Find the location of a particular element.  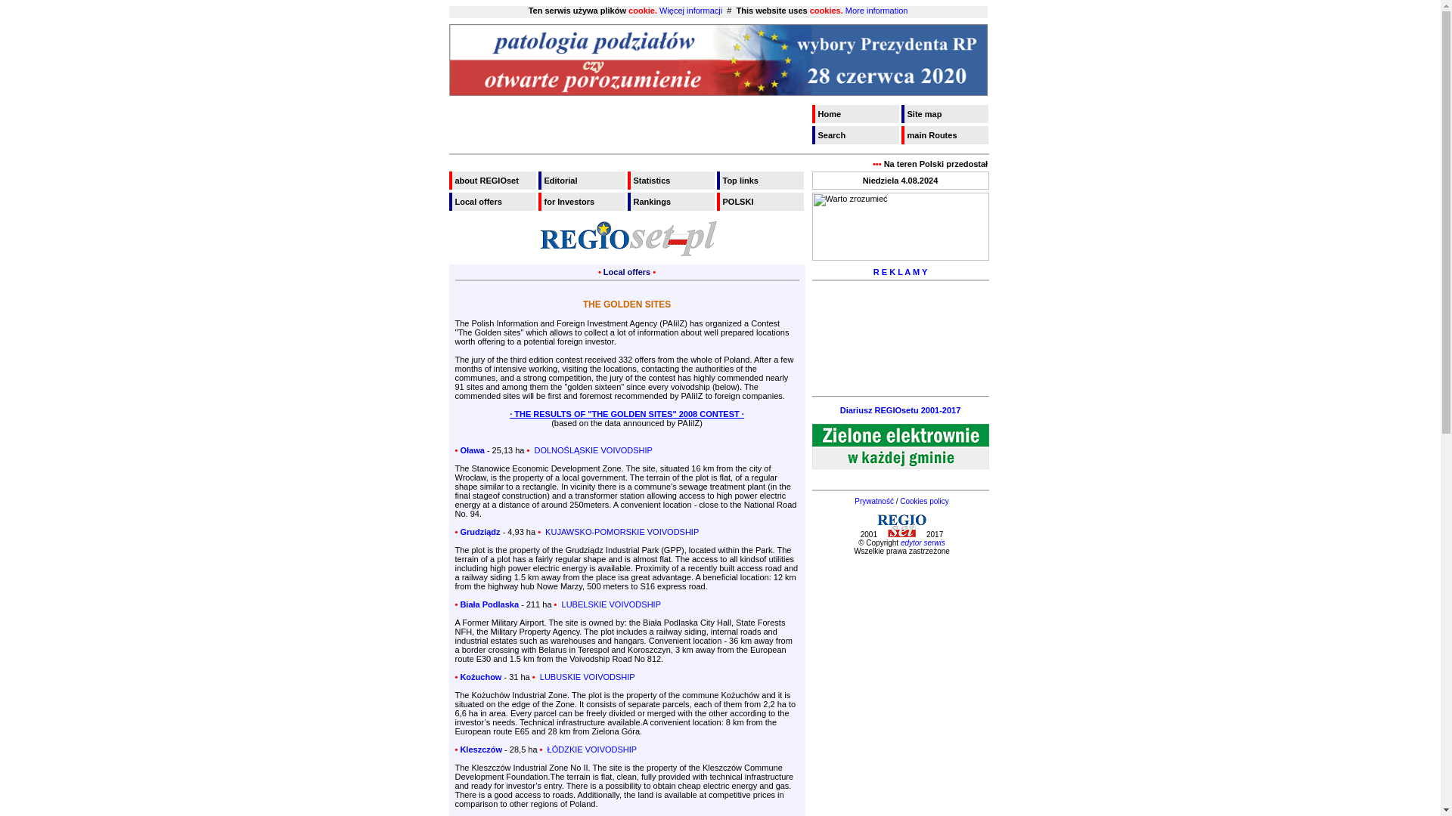

Editorial is located at coordinates (582, 180).